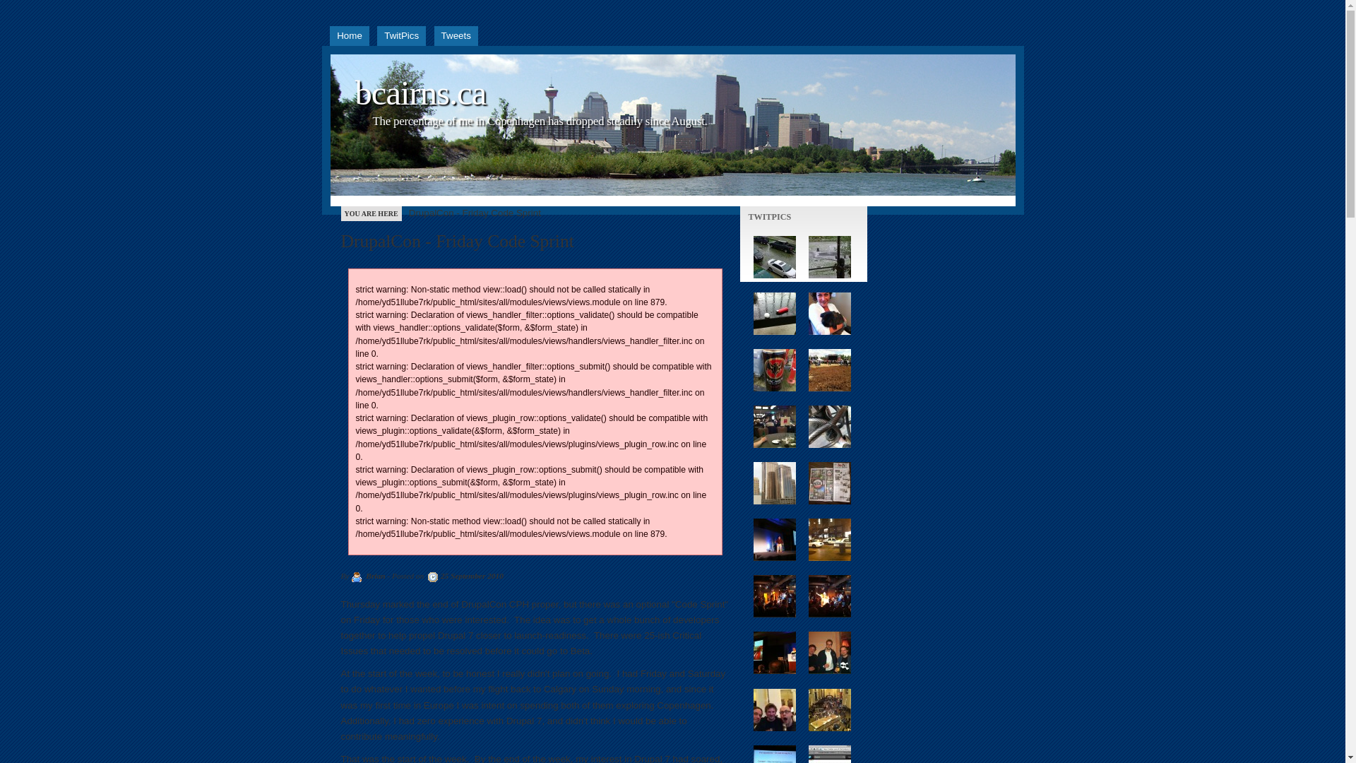 This screenshot has width=1356, height=763. Describe the element at coordinates (774, 370) in the screenshot. I see `RUM &amp; COKE IN A CAN!` at that location.